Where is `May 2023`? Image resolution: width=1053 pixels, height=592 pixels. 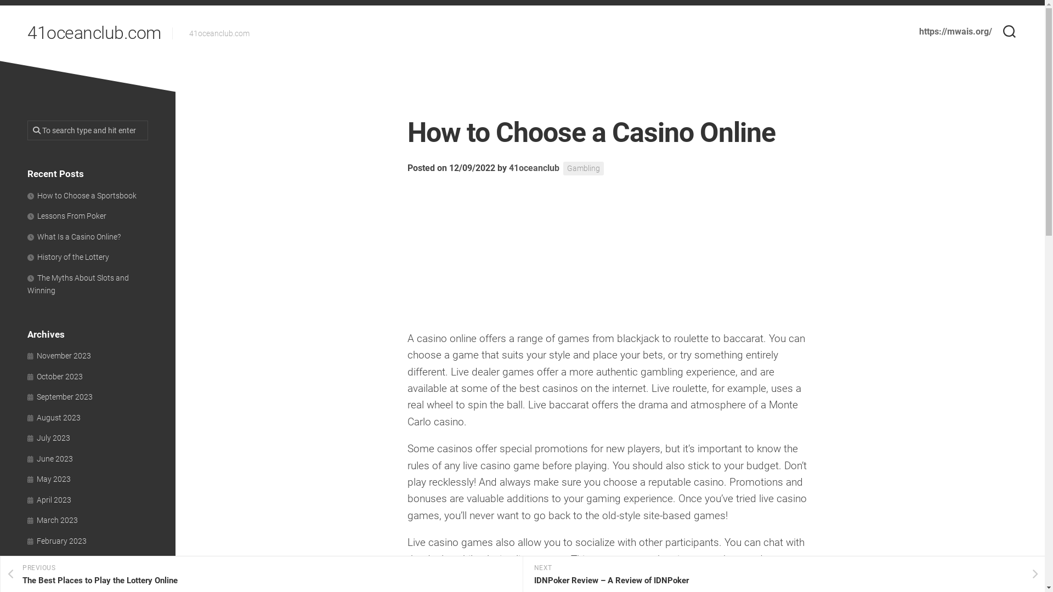
May 2023 is located at coordinates (49, 479).